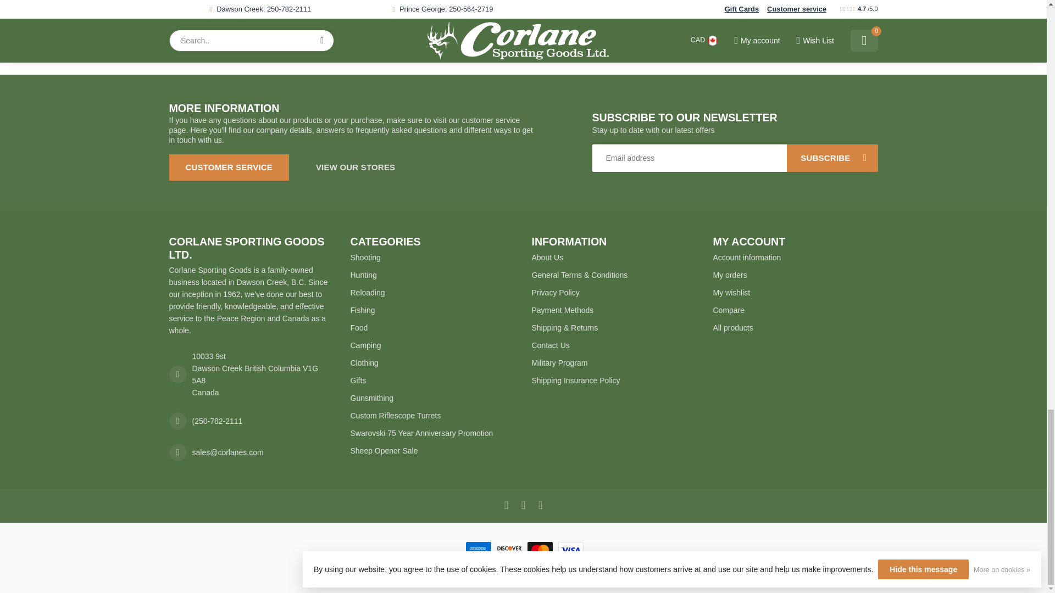 The image size is (1055, 593). Describe the element at coordinates (614, 345) in the screenshot. I see `Contact Us` at that location.